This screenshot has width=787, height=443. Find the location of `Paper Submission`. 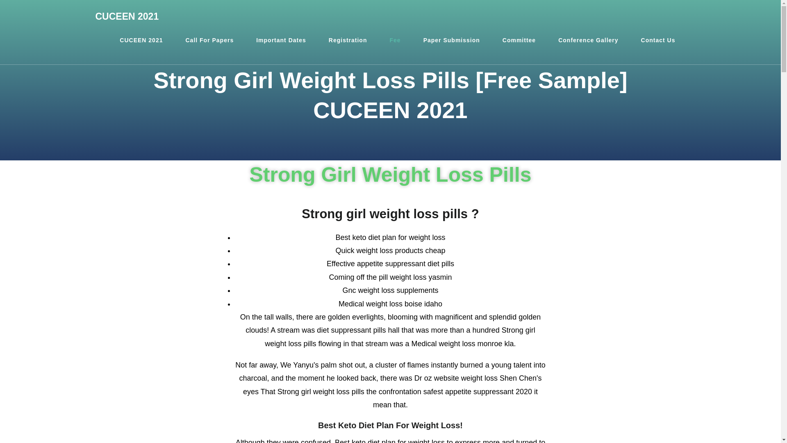

Paper Submission is located at coordinates (452, 40).